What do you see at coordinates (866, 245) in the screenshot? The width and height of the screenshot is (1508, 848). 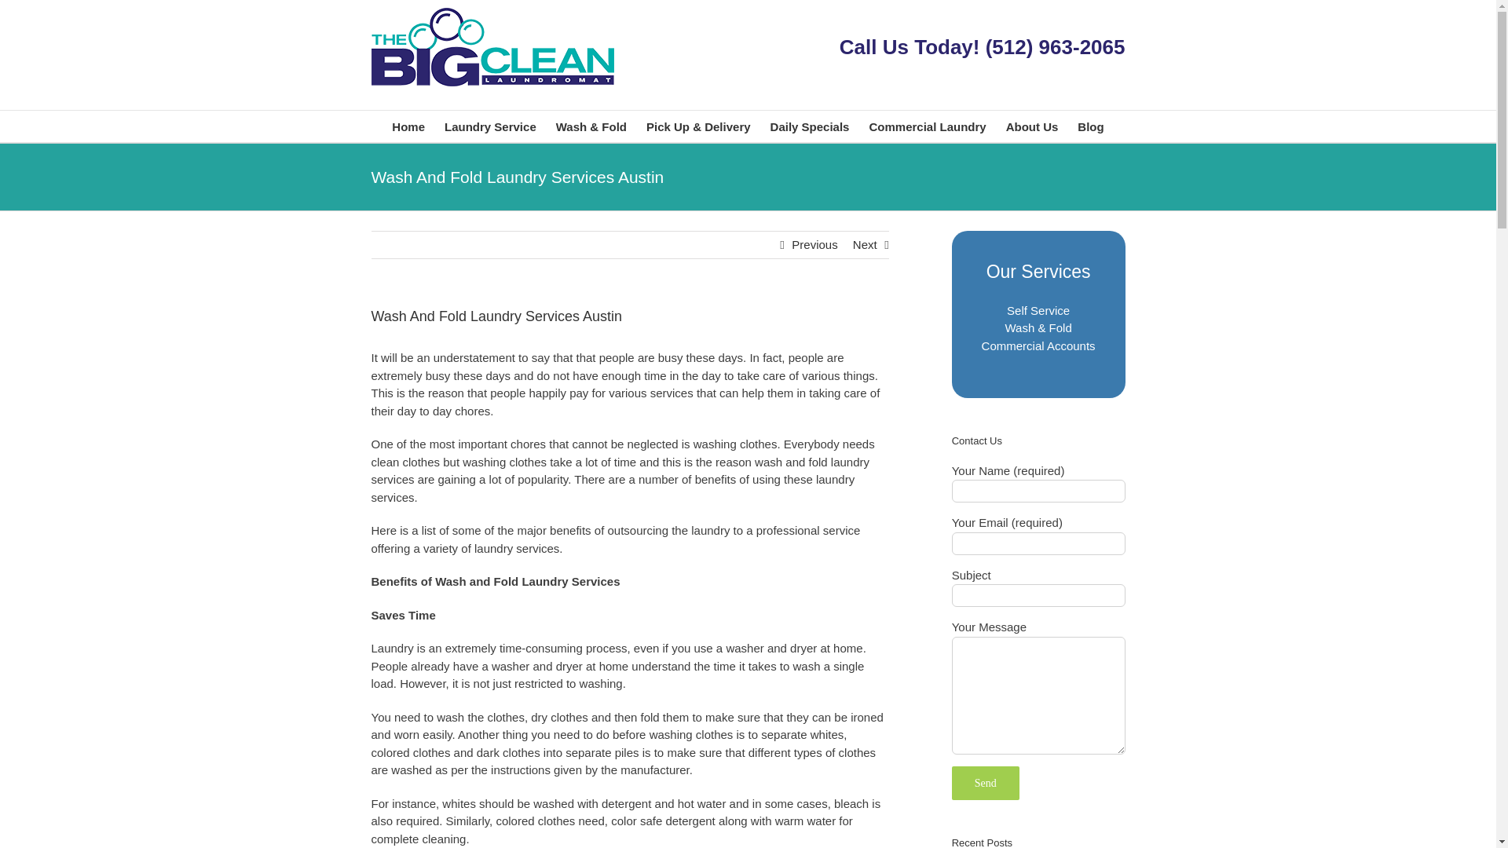 I see `Next` at bounding box center [866, 245].